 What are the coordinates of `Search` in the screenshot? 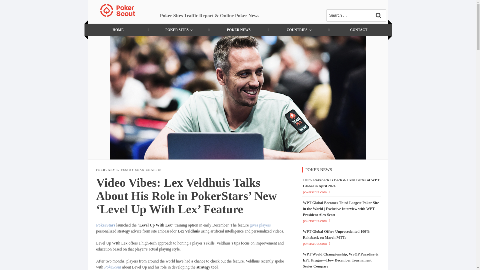 It's located at (378, 15).